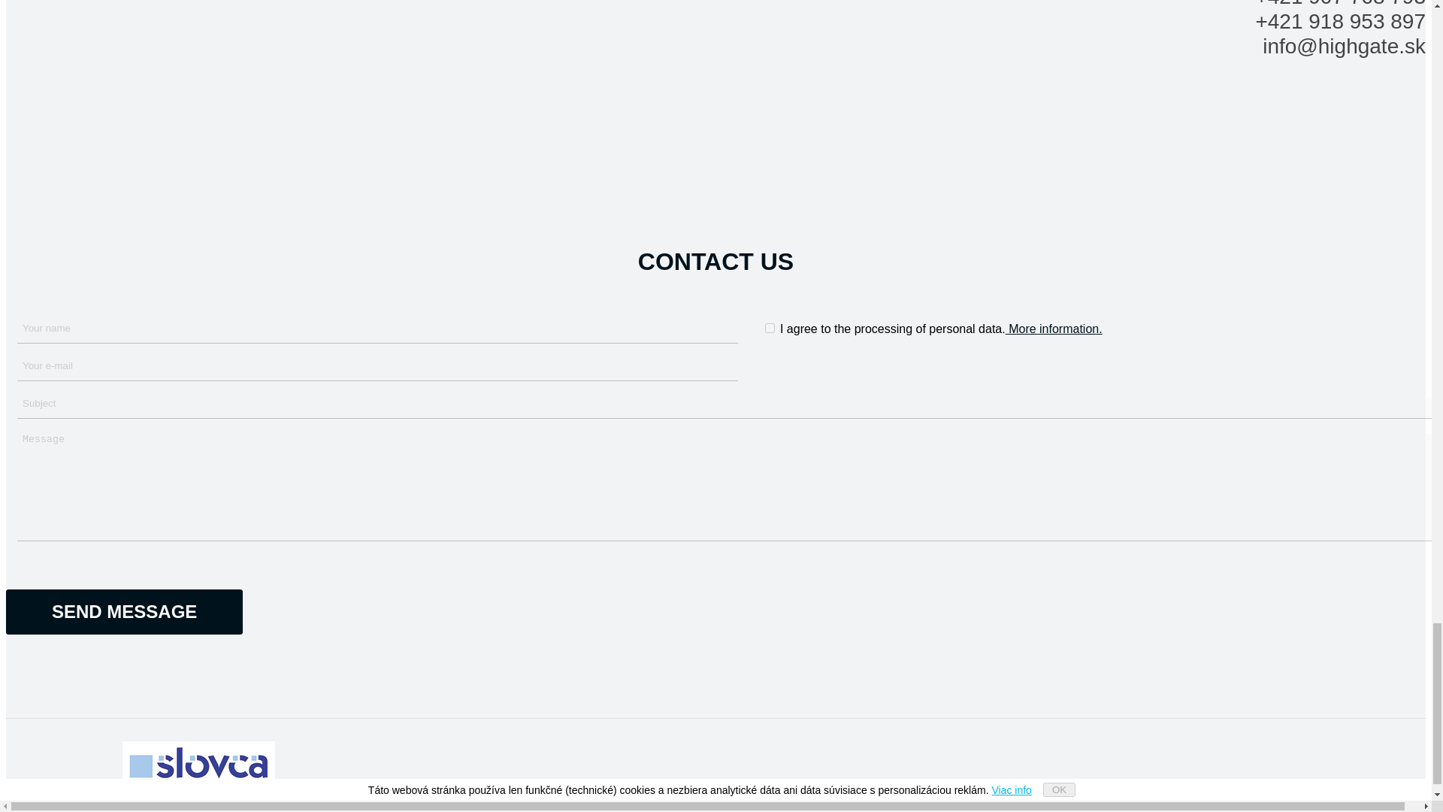  I want to click on Data Protection, so click(47, 788).